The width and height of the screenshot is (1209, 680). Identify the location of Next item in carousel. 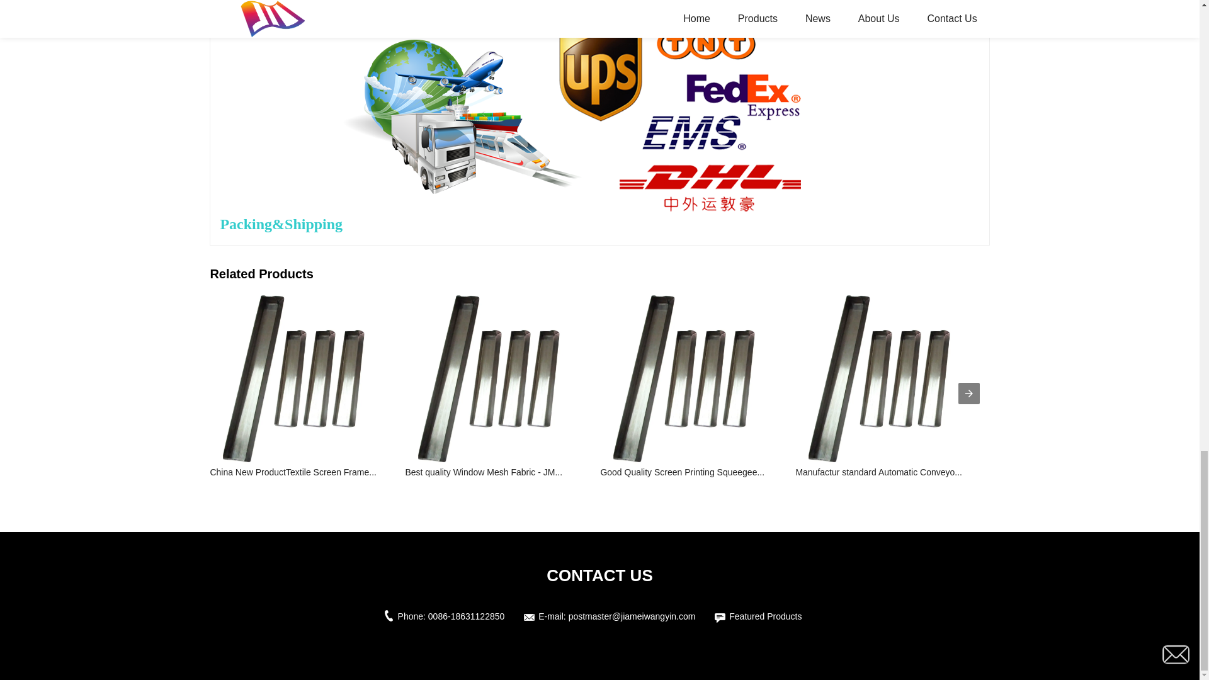
(968, 393).